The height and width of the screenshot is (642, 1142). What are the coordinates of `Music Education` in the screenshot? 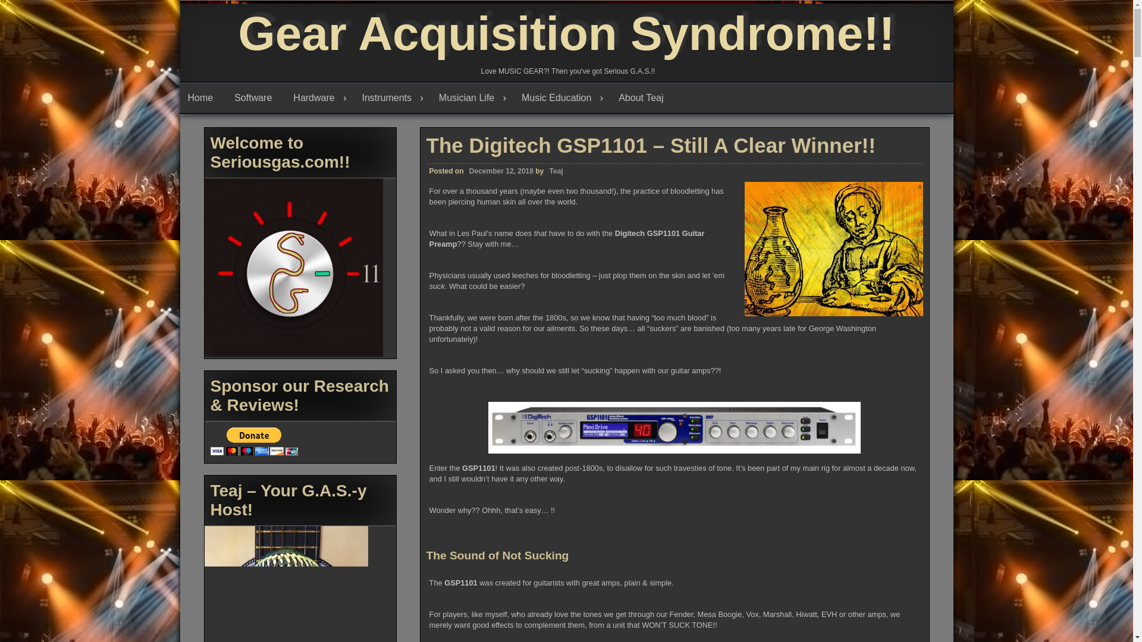 It's located at (563, 98).